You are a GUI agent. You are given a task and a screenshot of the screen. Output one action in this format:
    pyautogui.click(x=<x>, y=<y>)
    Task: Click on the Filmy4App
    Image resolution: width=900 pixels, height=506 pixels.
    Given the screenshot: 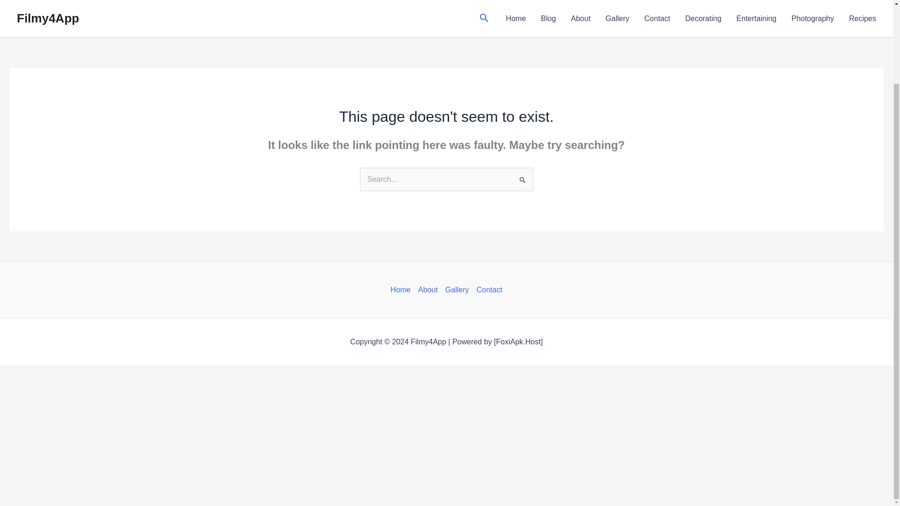 What is the action you would take?
    pyautogui.click(x=48, y=18)
    